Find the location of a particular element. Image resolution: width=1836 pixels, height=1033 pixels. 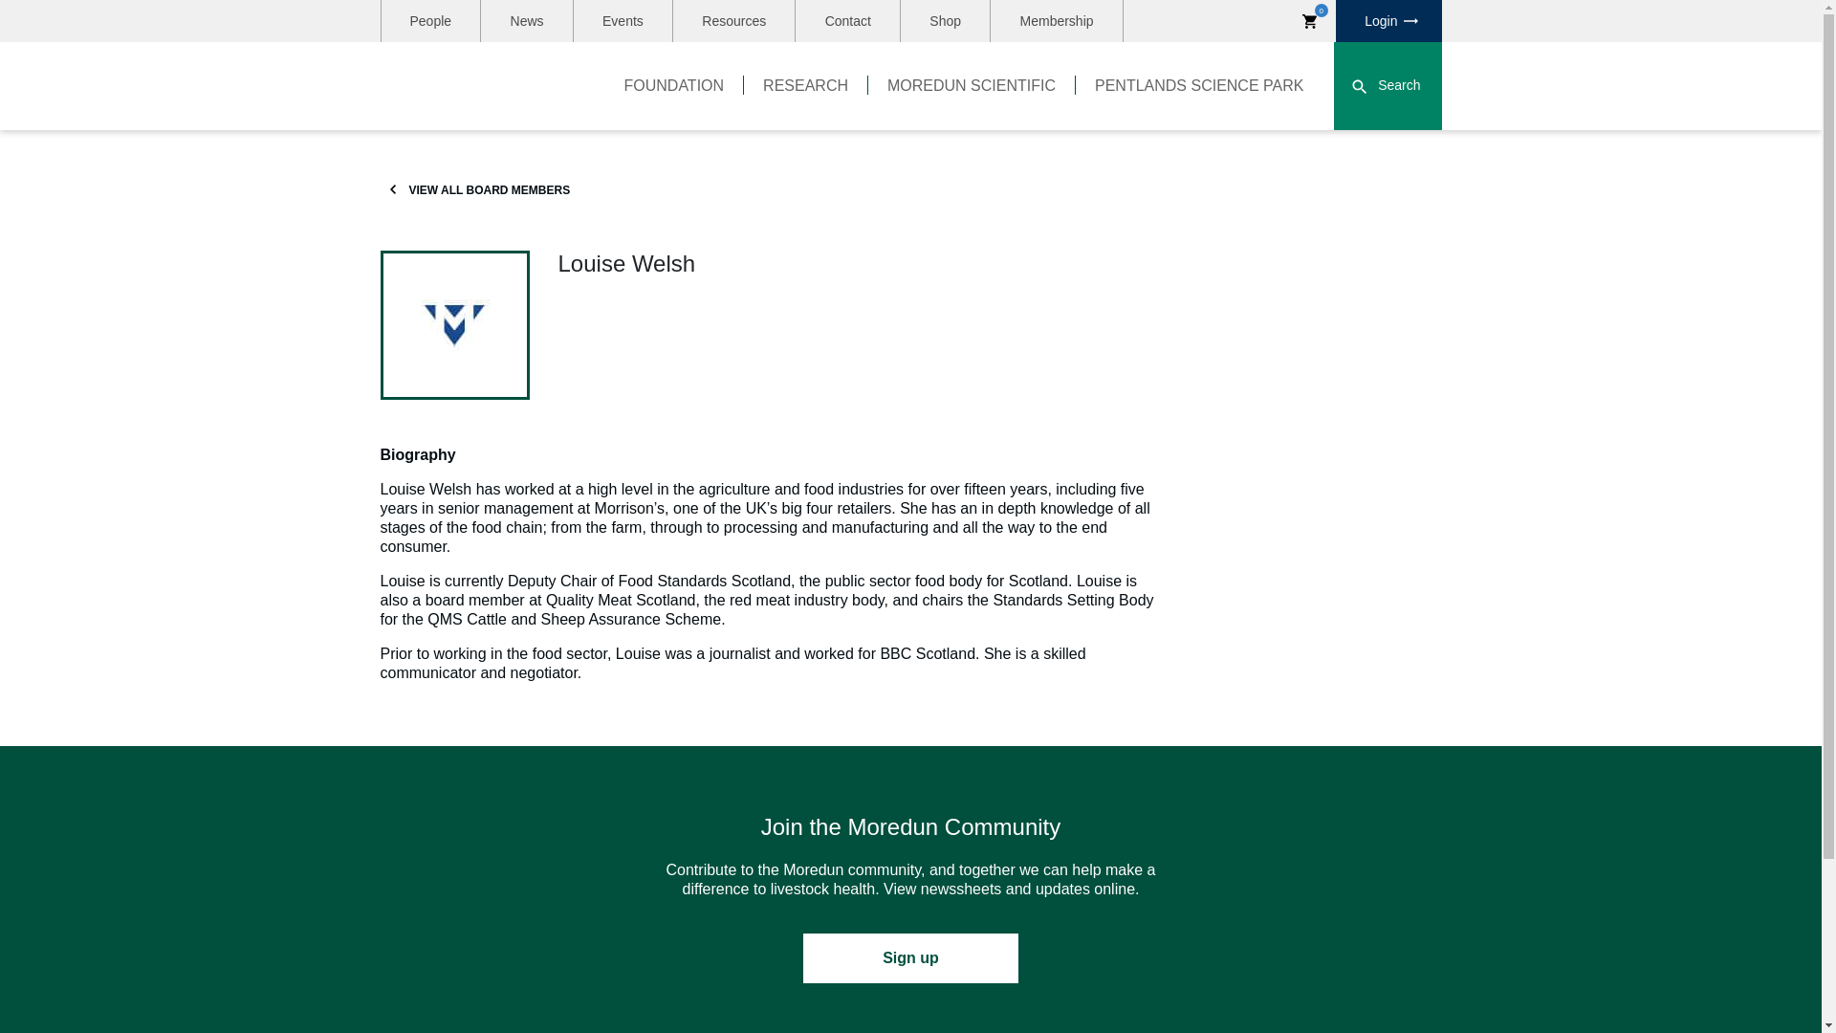

FOUNDATION is located at coordinates (674, 86).